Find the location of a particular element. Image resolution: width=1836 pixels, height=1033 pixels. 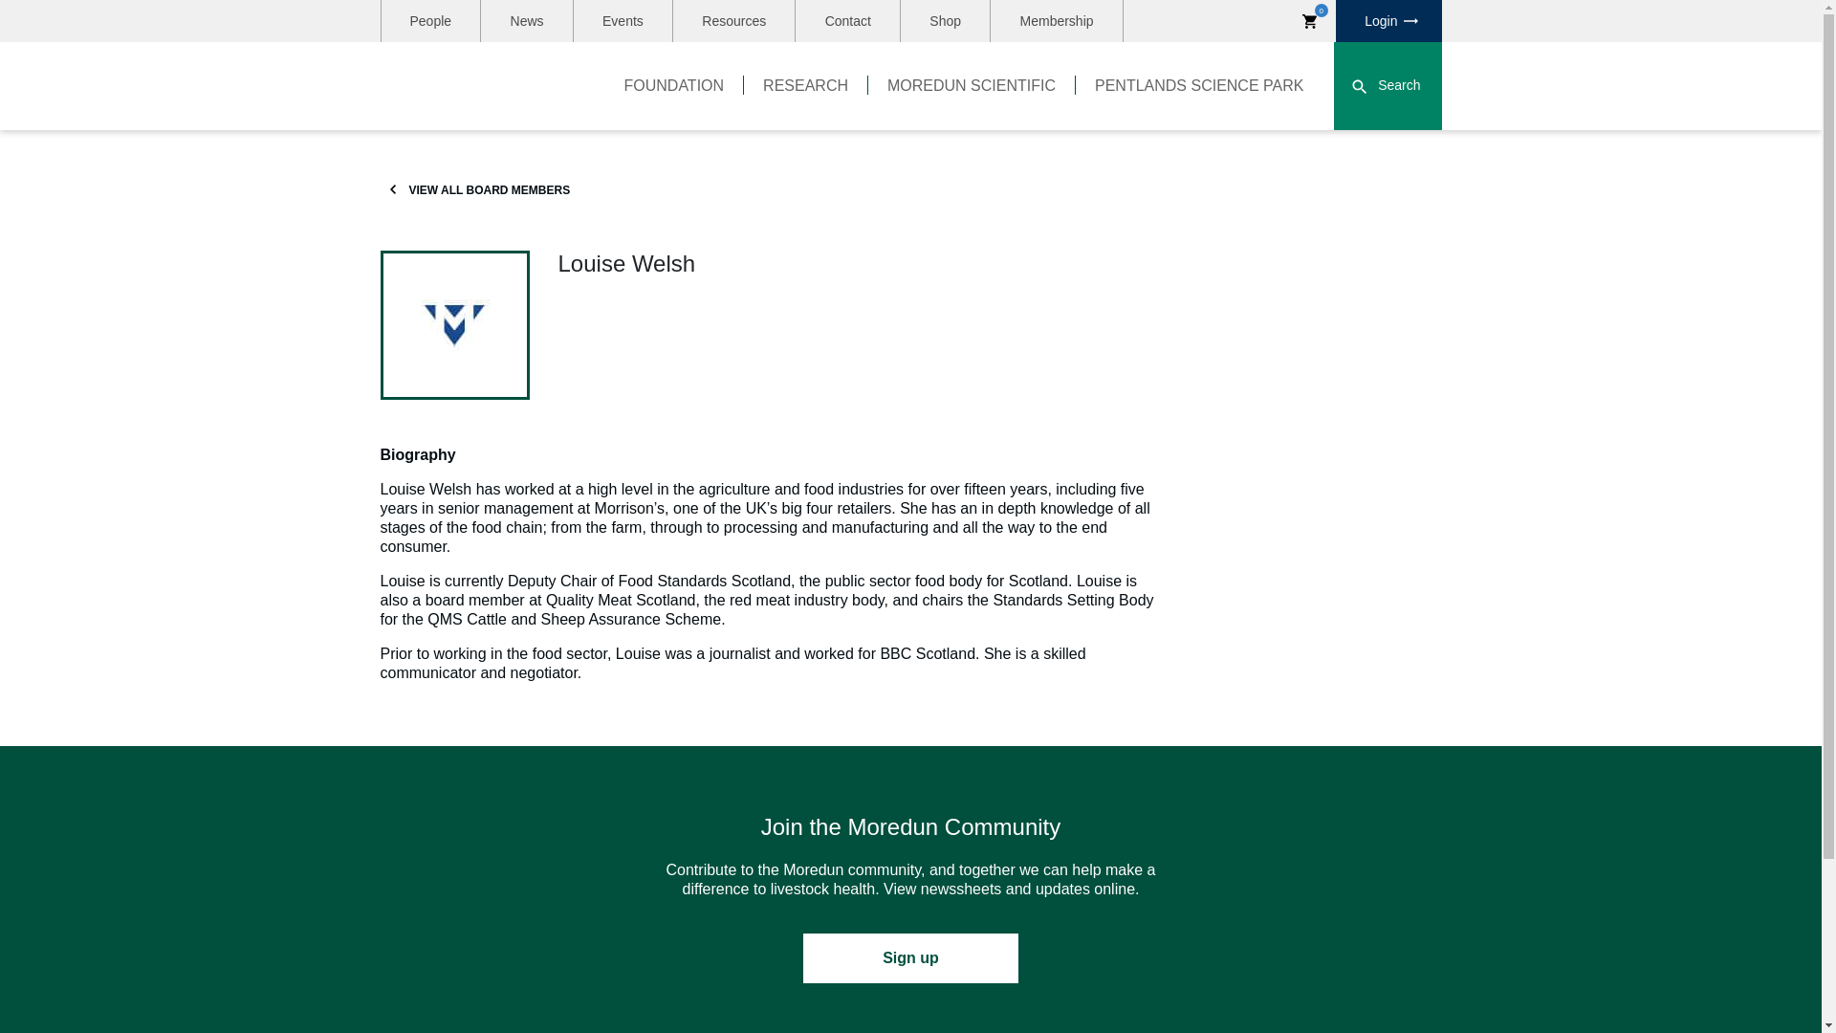

FOUNDATION is located at coordinates (674, 86).